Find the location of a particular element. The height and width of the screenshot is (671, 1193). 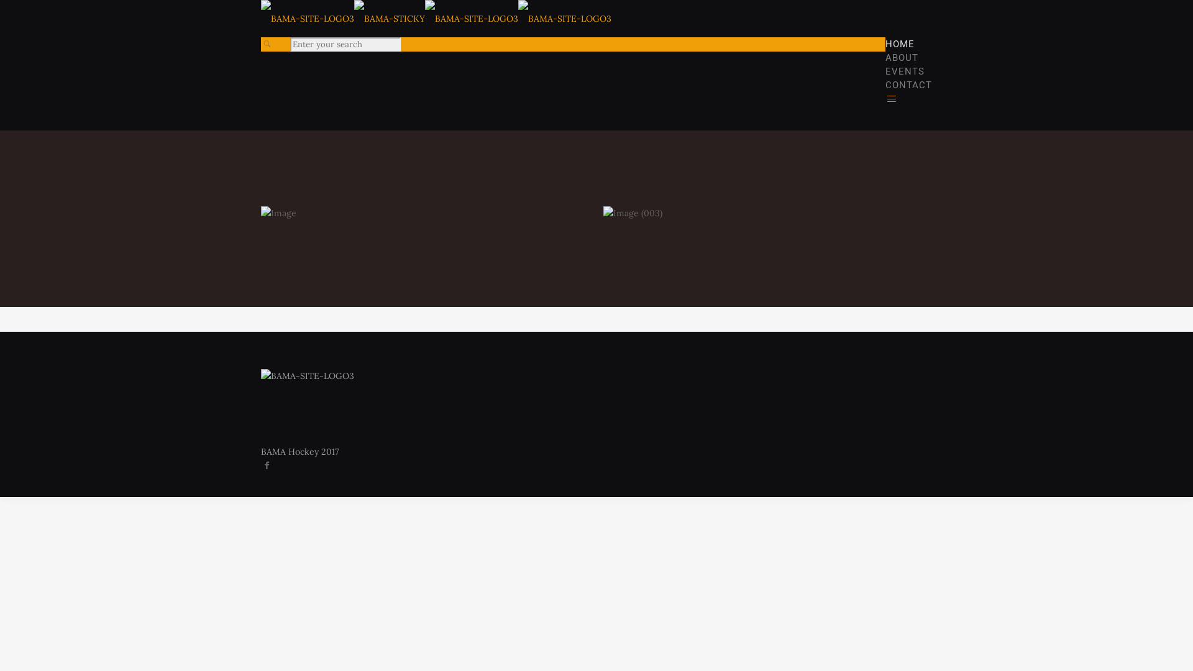

ABOUT is located at coordinates (902, 58).